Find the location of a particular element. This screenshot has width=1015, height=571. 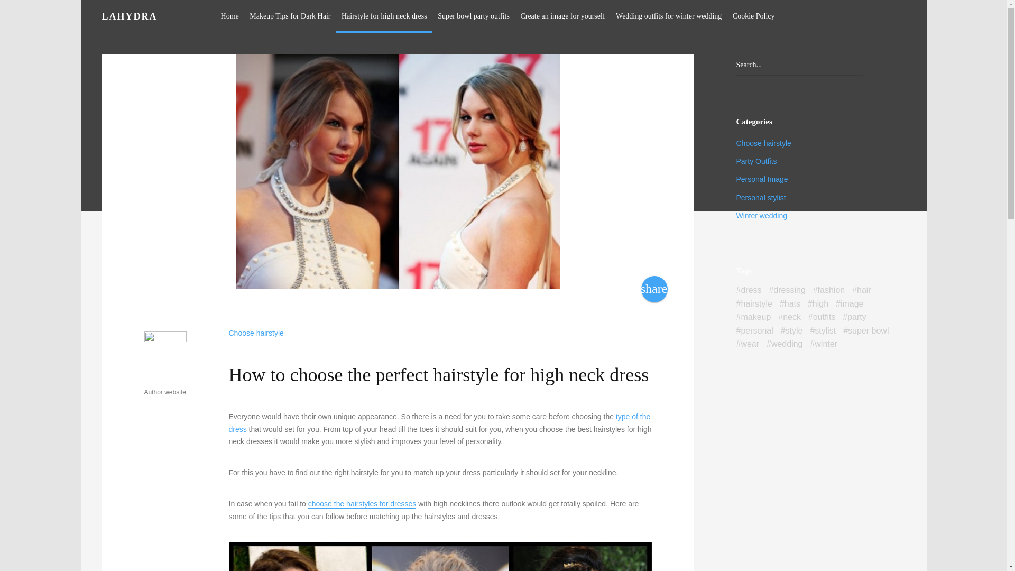

Search is located at coordinates (24, 10).